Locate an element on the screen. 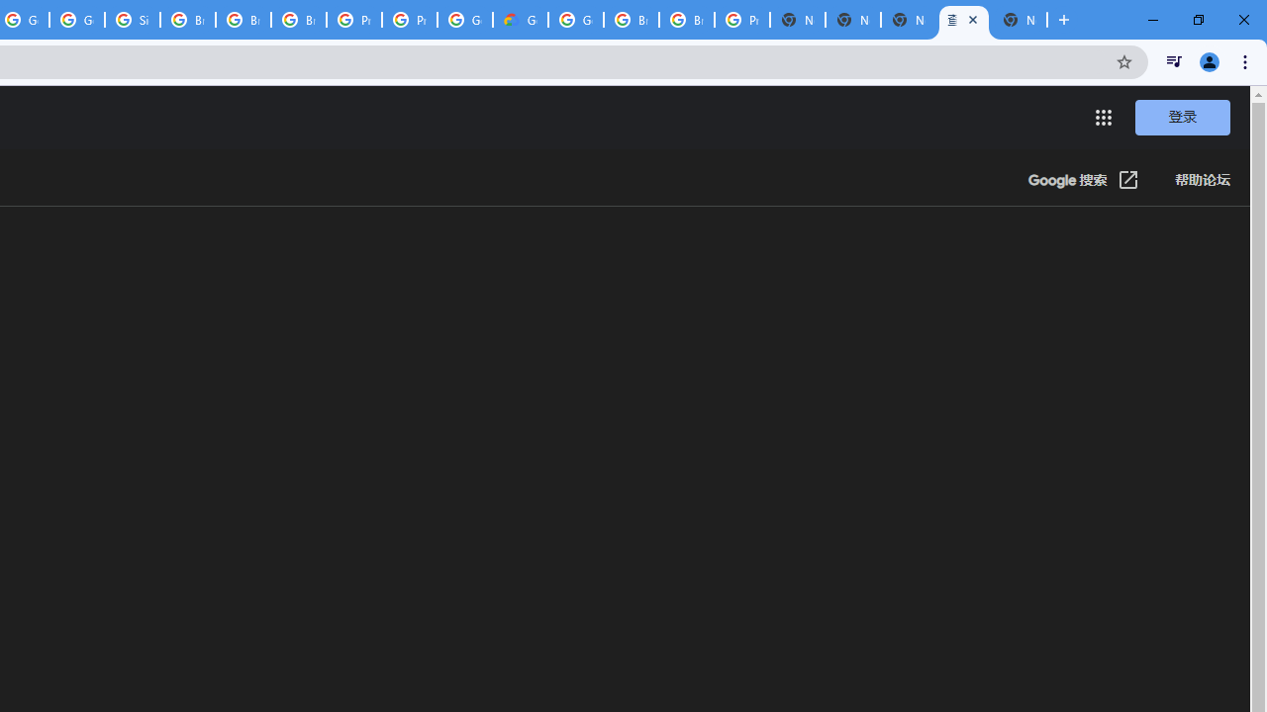 The height and width of the screenshot is (712, 1267). New Tab is located at coordinates (1064, 20).